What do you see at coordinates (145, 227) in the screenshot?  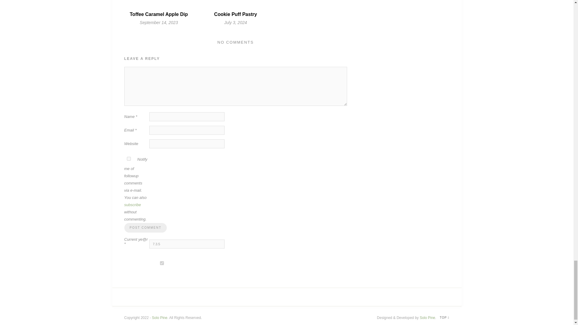 I see `Post Comment` at bounding box center [145, 227].